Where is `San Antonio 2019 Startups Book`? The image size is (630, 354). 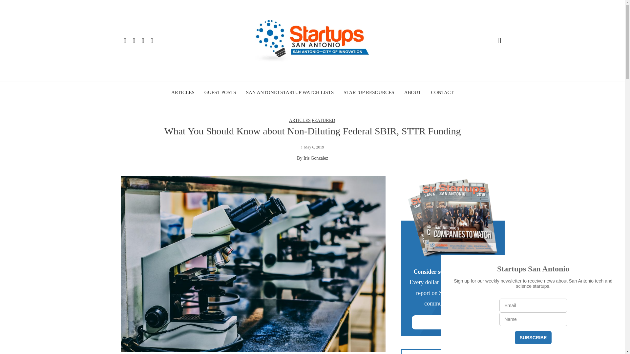 San Antonio 2019 Startups Book is located at coordinates (452, 219).